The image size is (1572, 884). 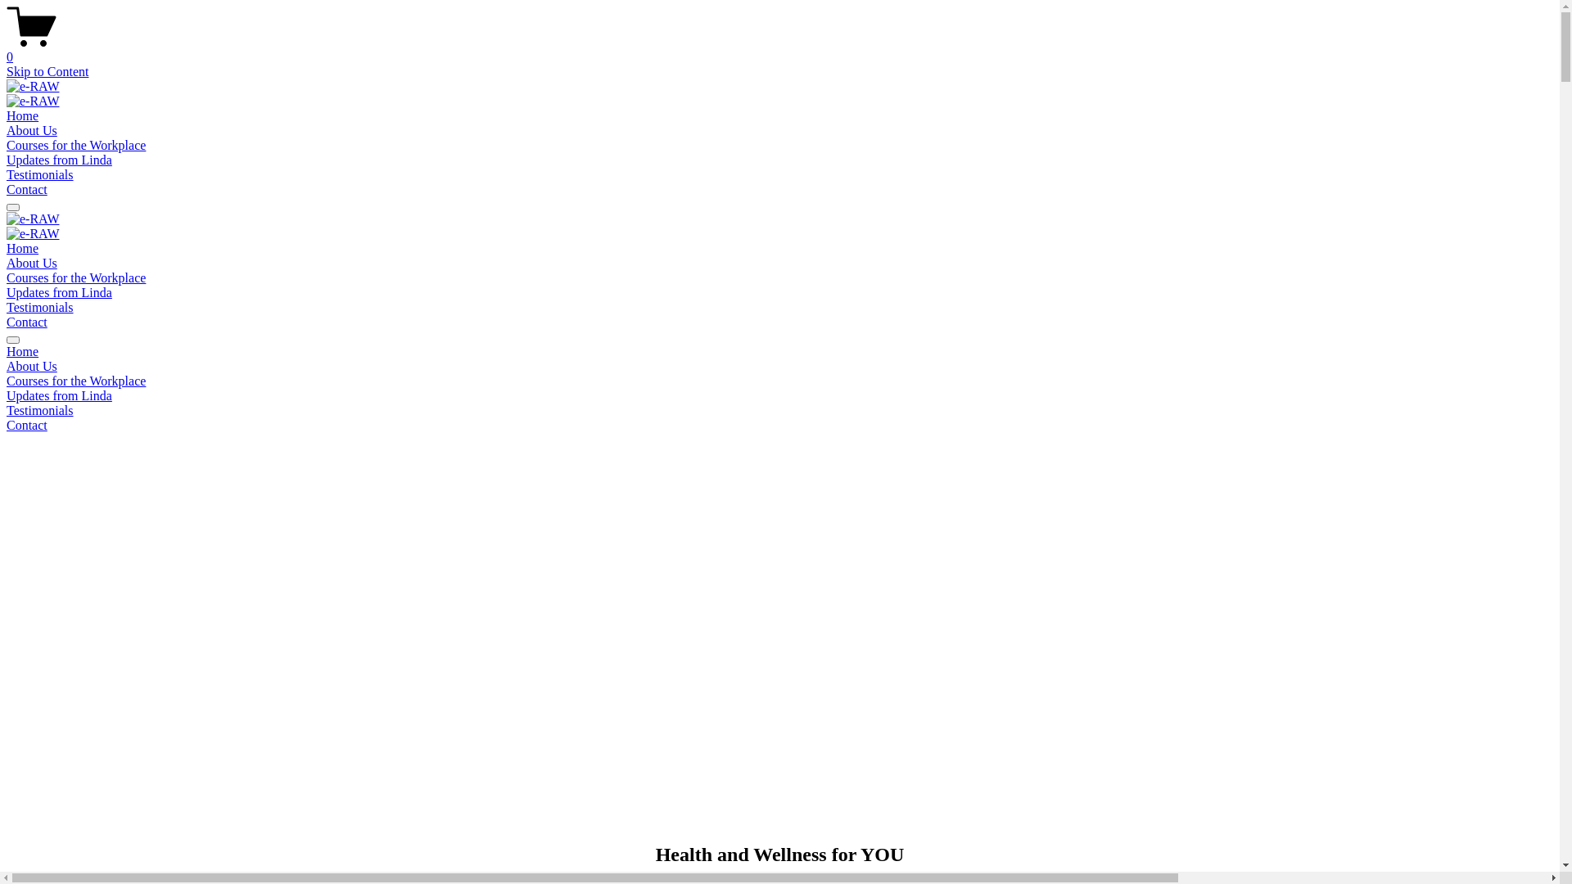 What do you see at coordinates (32, 131) in the screenshot?
I see `About Us` at bounding box center [32, 131].